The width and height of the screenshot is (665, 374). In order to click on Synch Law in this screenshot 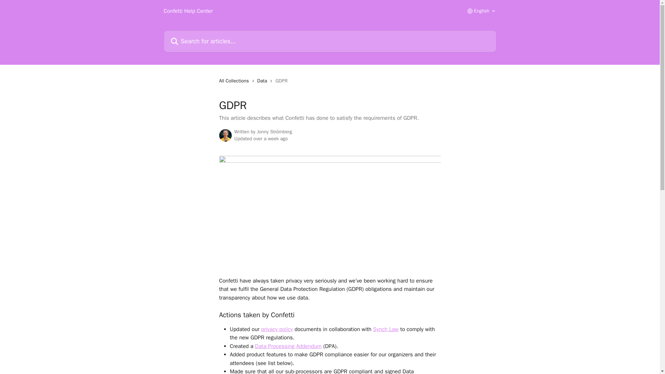, I will do `click(386, 329)`.